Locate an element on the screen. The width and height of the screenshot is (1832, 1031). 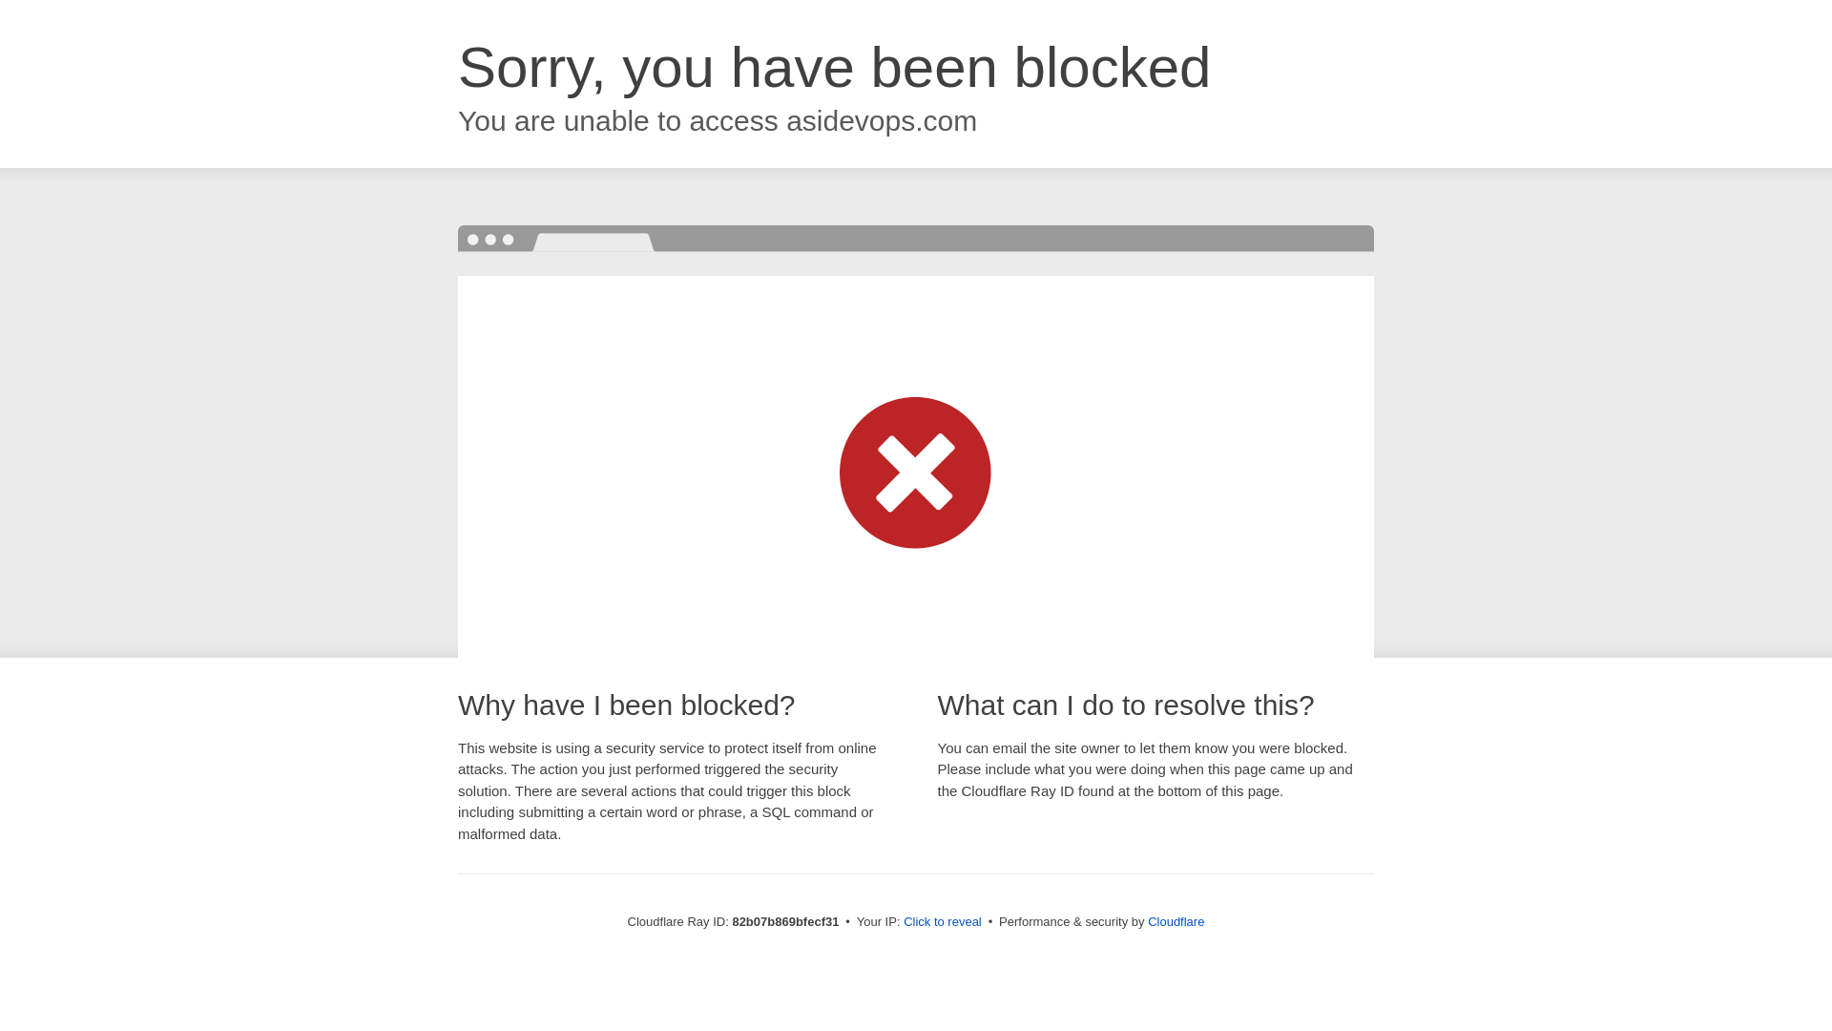
Click to reveal is located at coordinates (943, 922).